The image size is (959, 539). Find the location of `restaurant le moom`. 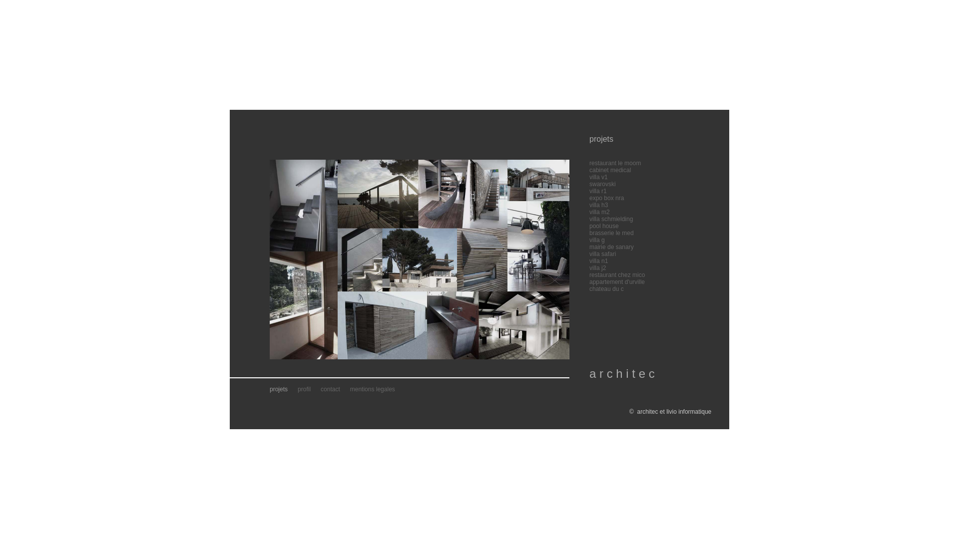

restaurant le moom is located at coordinates (615, 163).